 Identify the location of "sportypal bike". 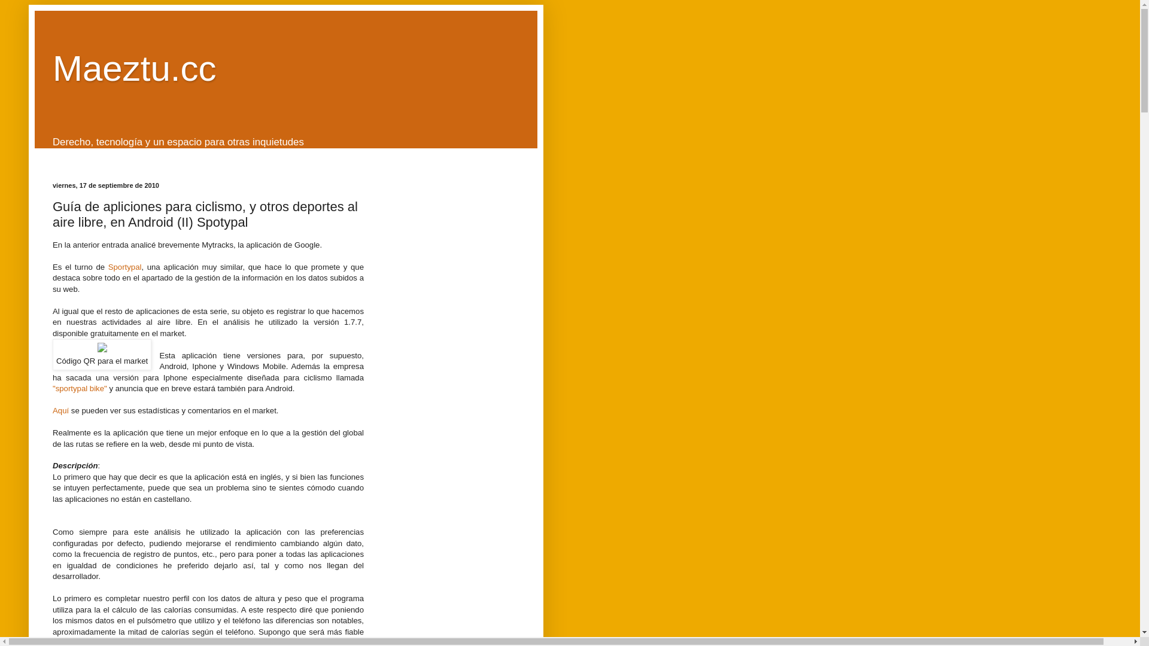
(80, 389).